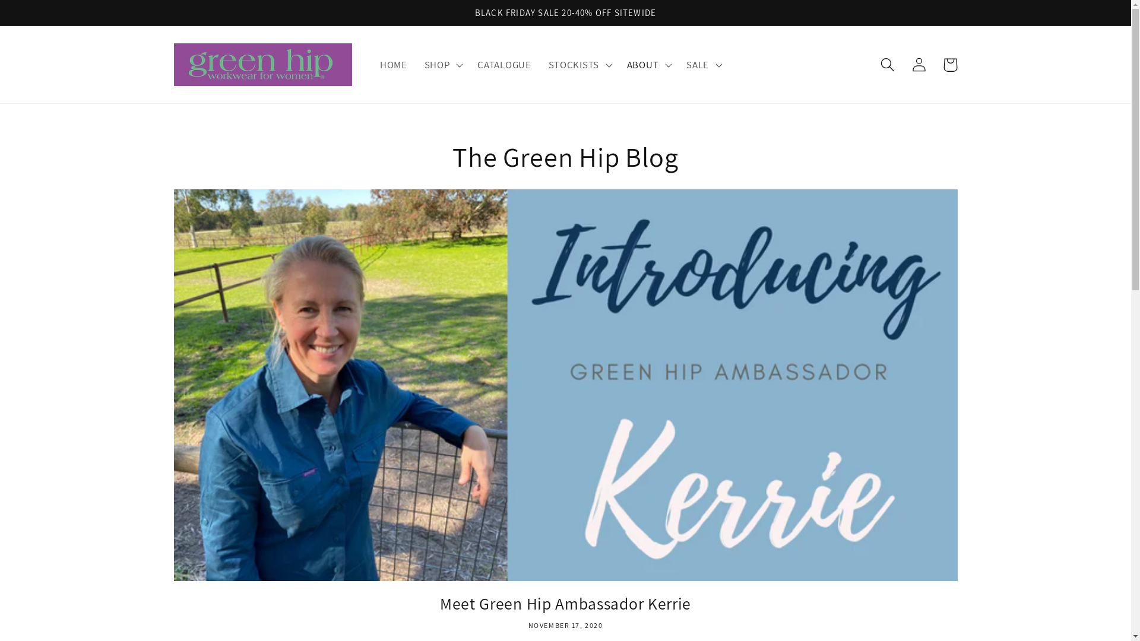  What do you see at coordinates (394, 65) in the screenshot?
I see `HOME` at bounding box center [394, 65].